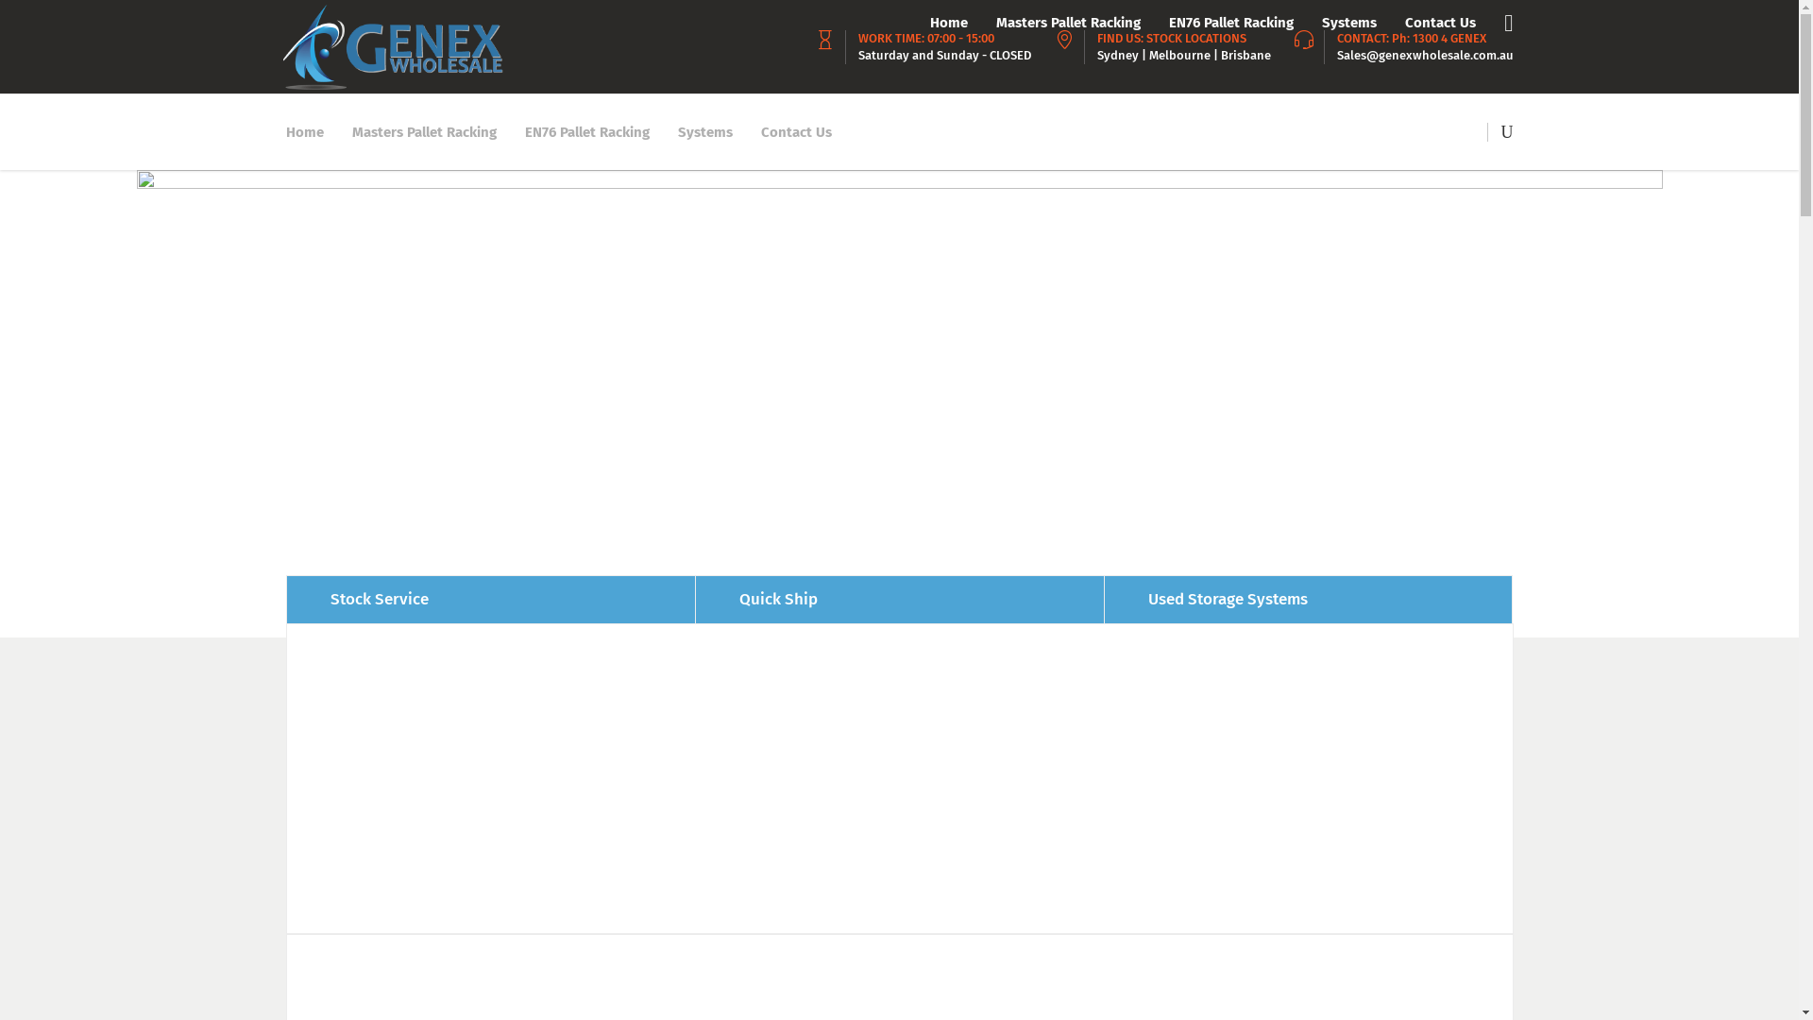  I want to click on Masters Pallet Racking, so click(425, 132).